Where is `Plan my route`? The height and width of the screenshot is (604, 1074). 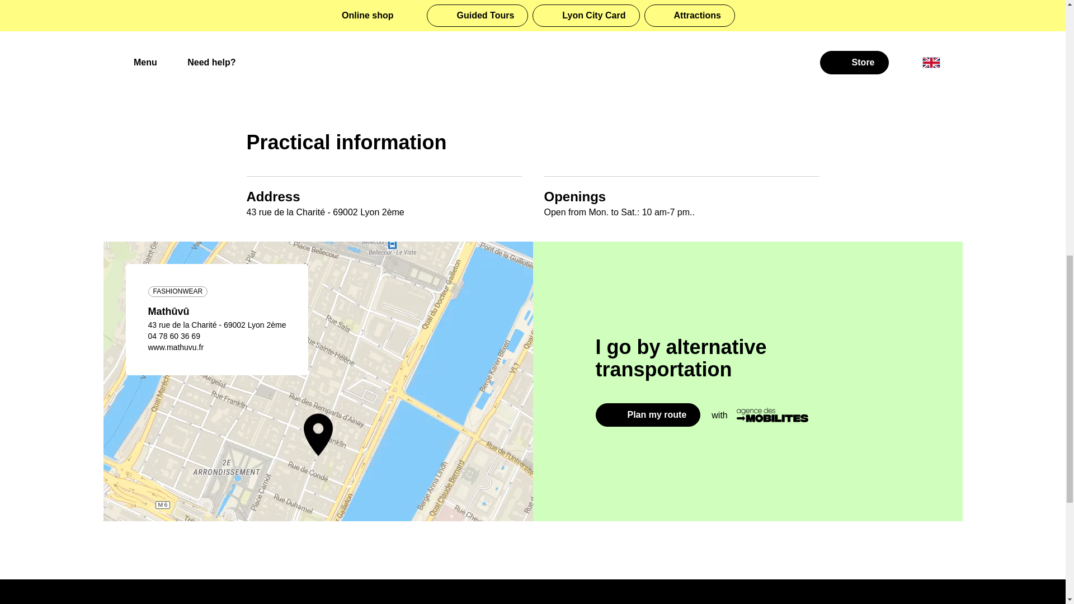 Plan my route is located at coordinates (647, 415).